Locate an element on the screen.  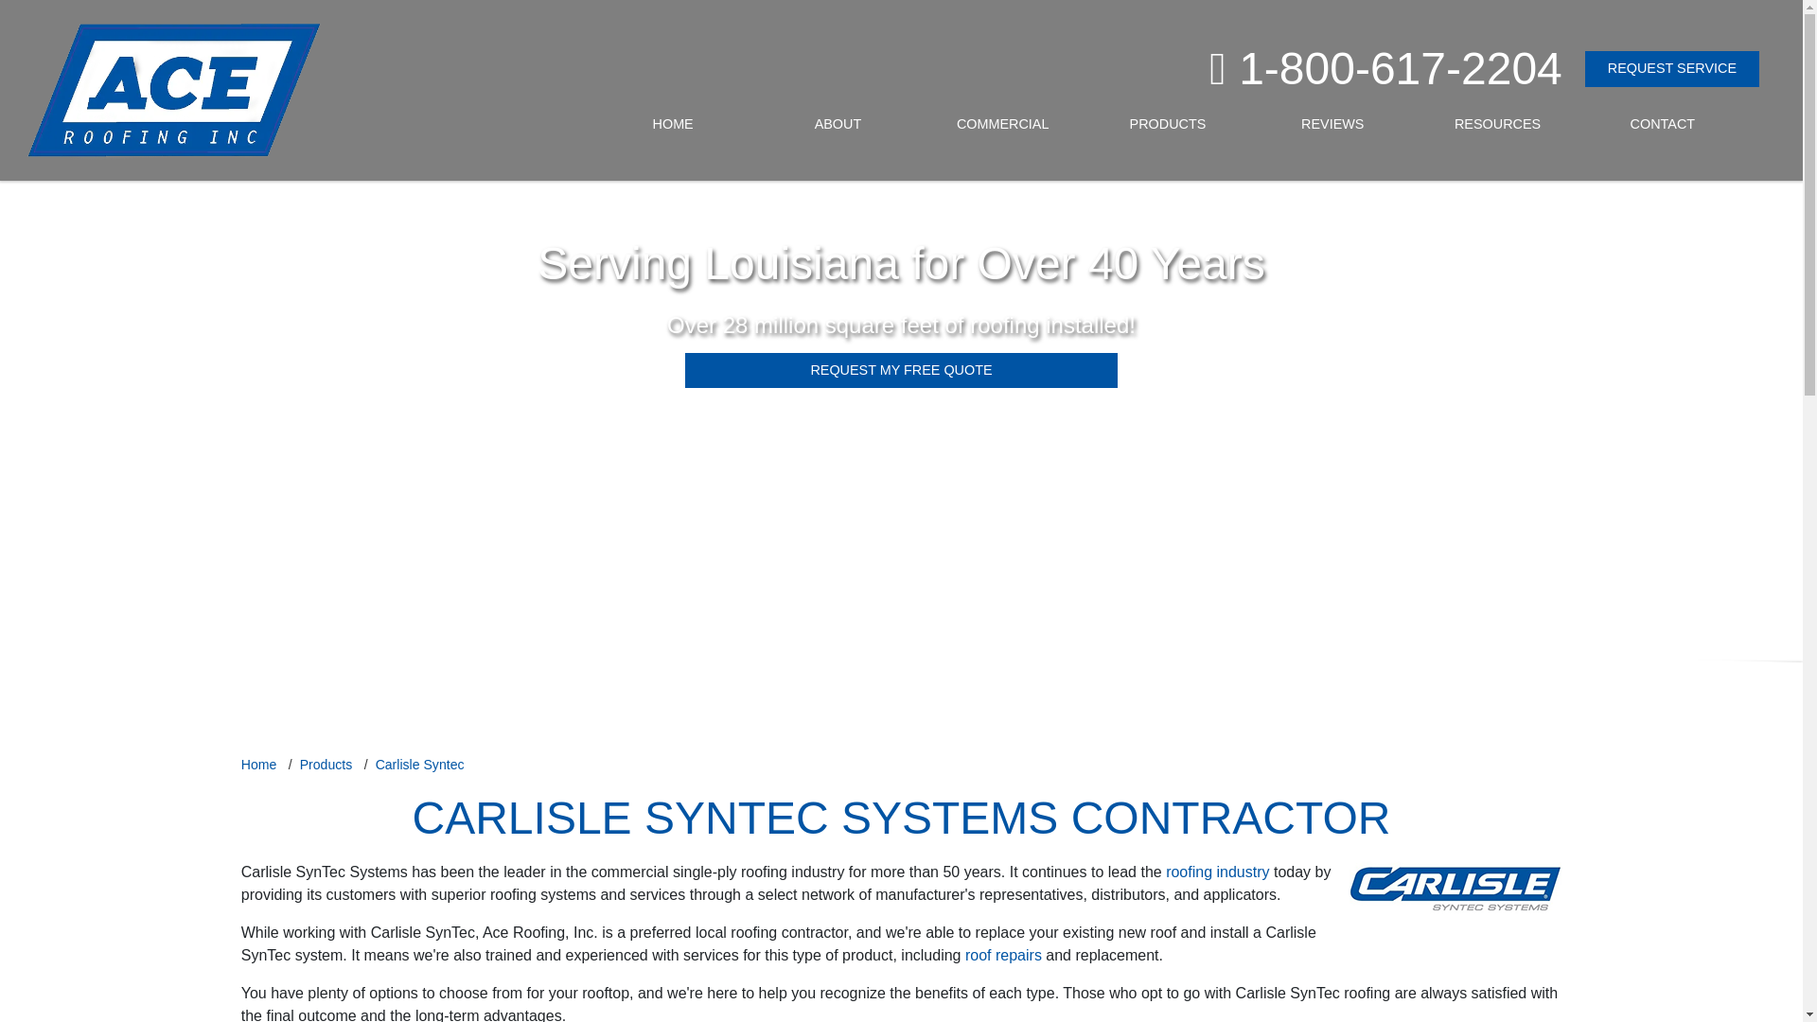
HOME is located at coordinates (673, 125).